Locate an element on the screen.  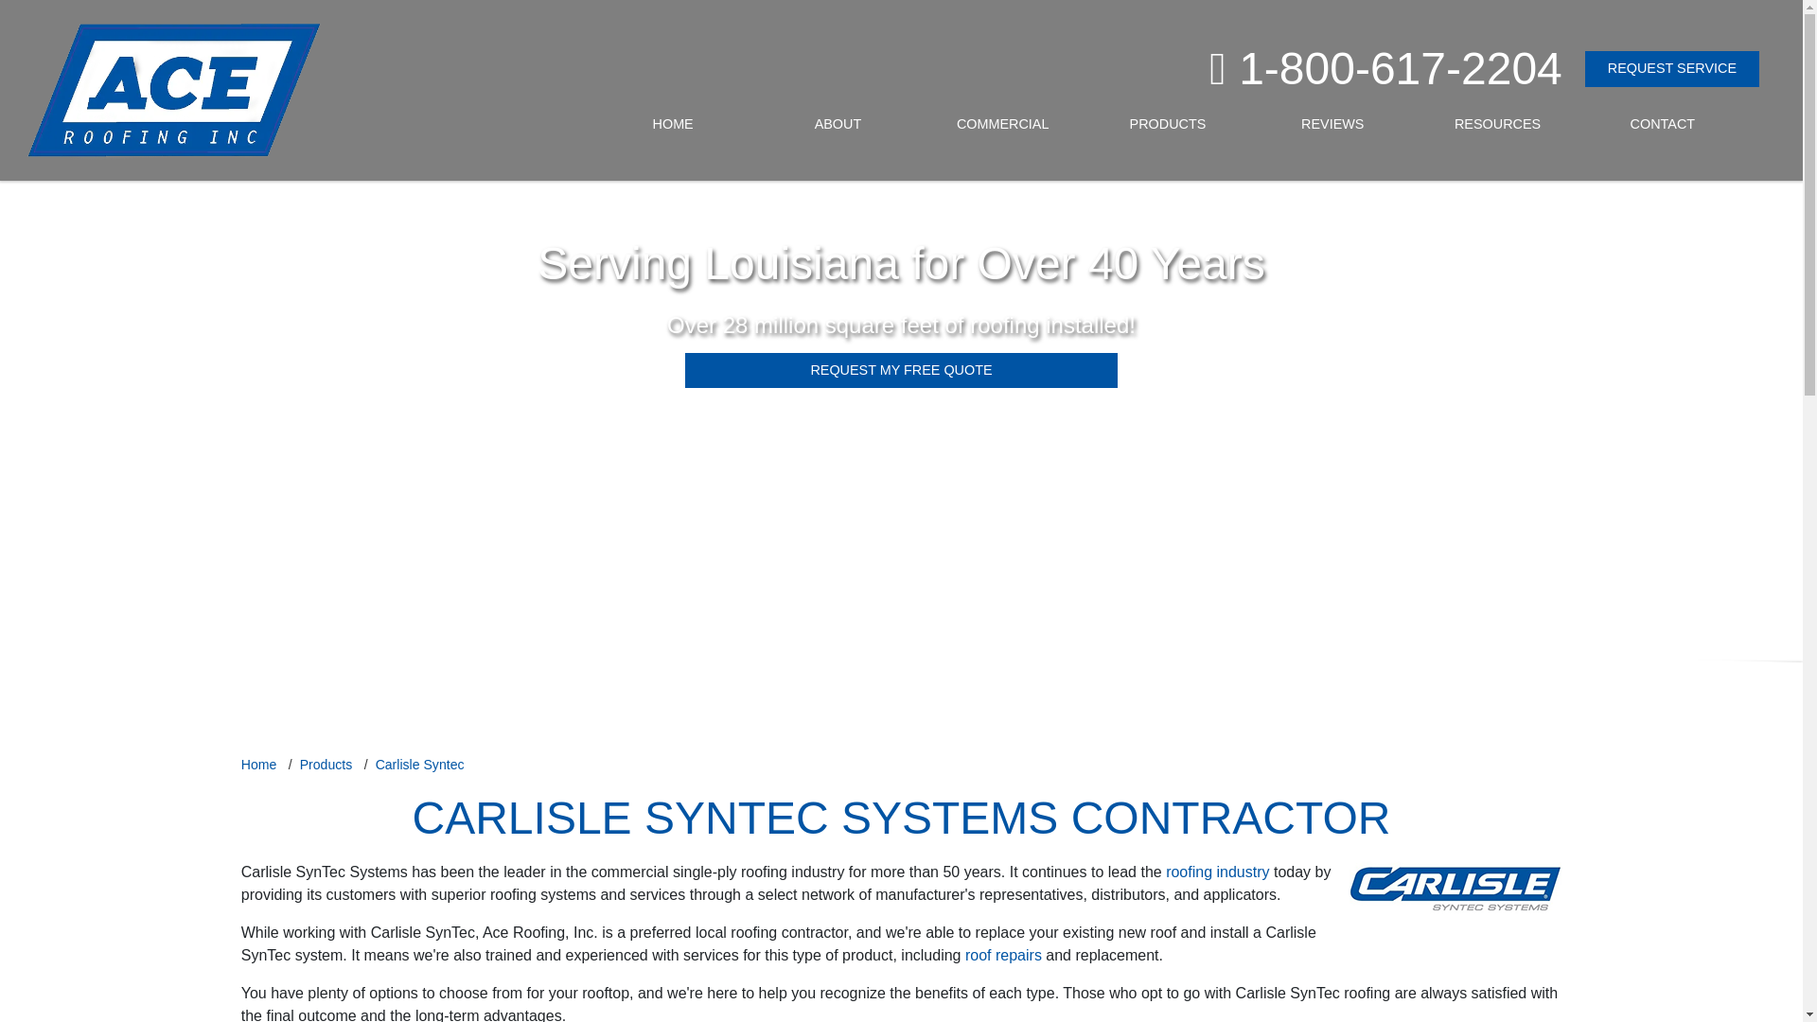
HOME is located at coordinates (673, 125).